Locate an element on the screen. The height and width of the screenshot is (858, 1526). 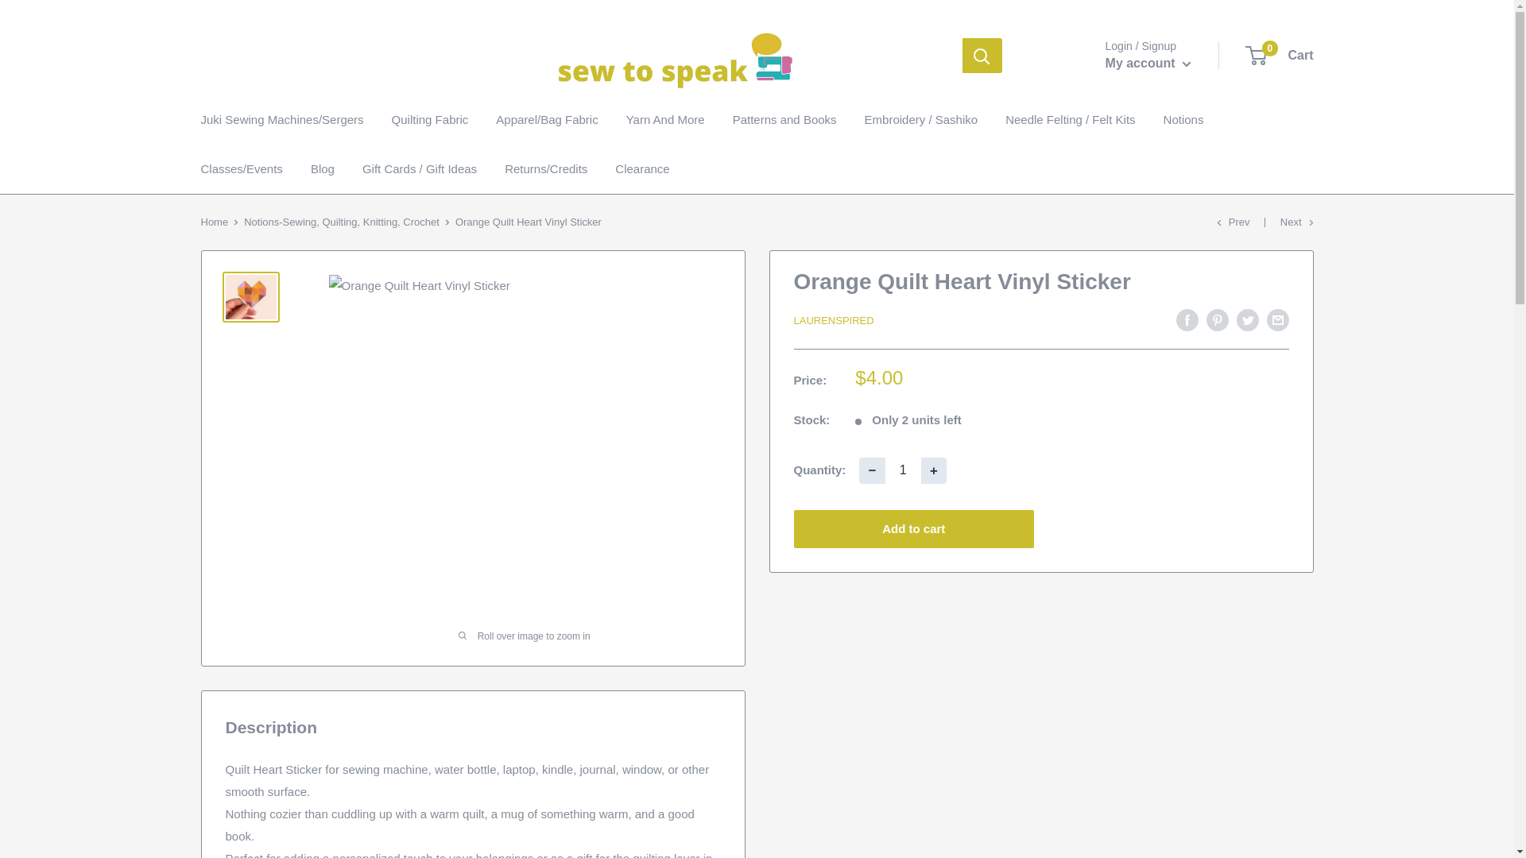
My account is located at coordinates (784, 120).